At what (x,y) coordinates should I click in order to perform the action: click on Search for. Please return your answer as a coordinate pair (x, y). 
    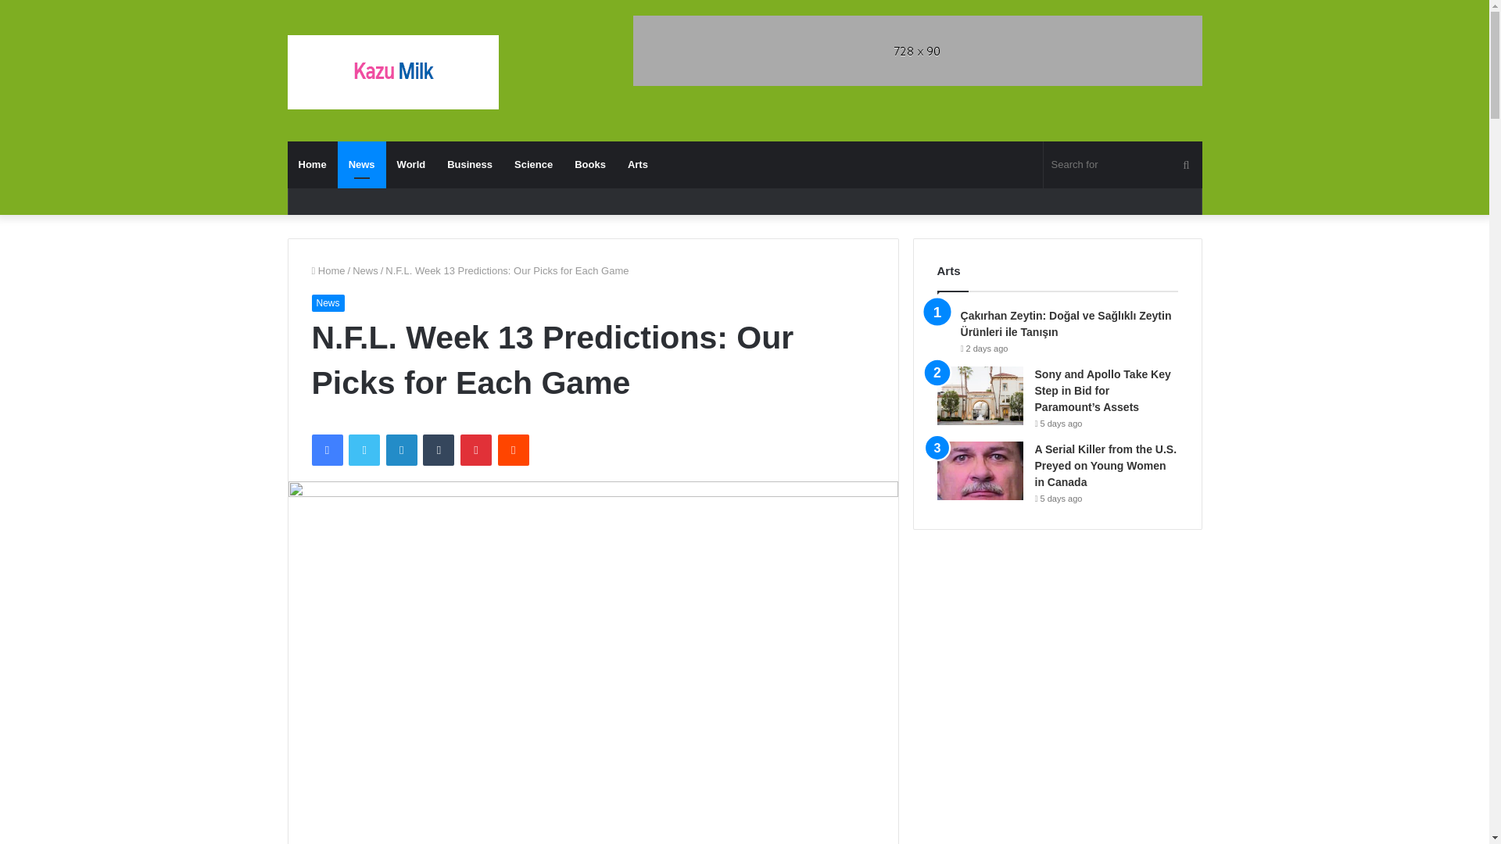
    Looking at the image, I should click on (1123, 164).